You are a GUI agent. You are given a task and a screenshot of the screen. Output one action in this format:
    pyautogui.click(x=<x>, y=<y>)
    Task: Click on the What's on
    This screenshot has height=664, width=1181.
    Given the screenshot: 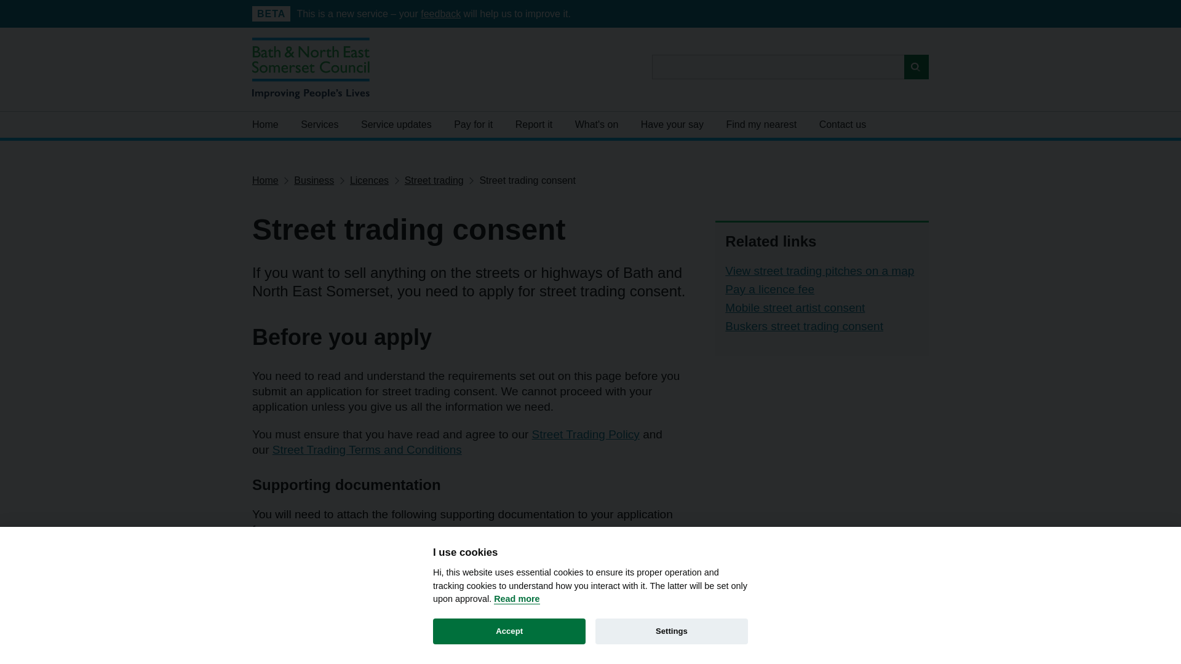 What is the action you would take?
    pyautogui.click(x=597, y=124)
    